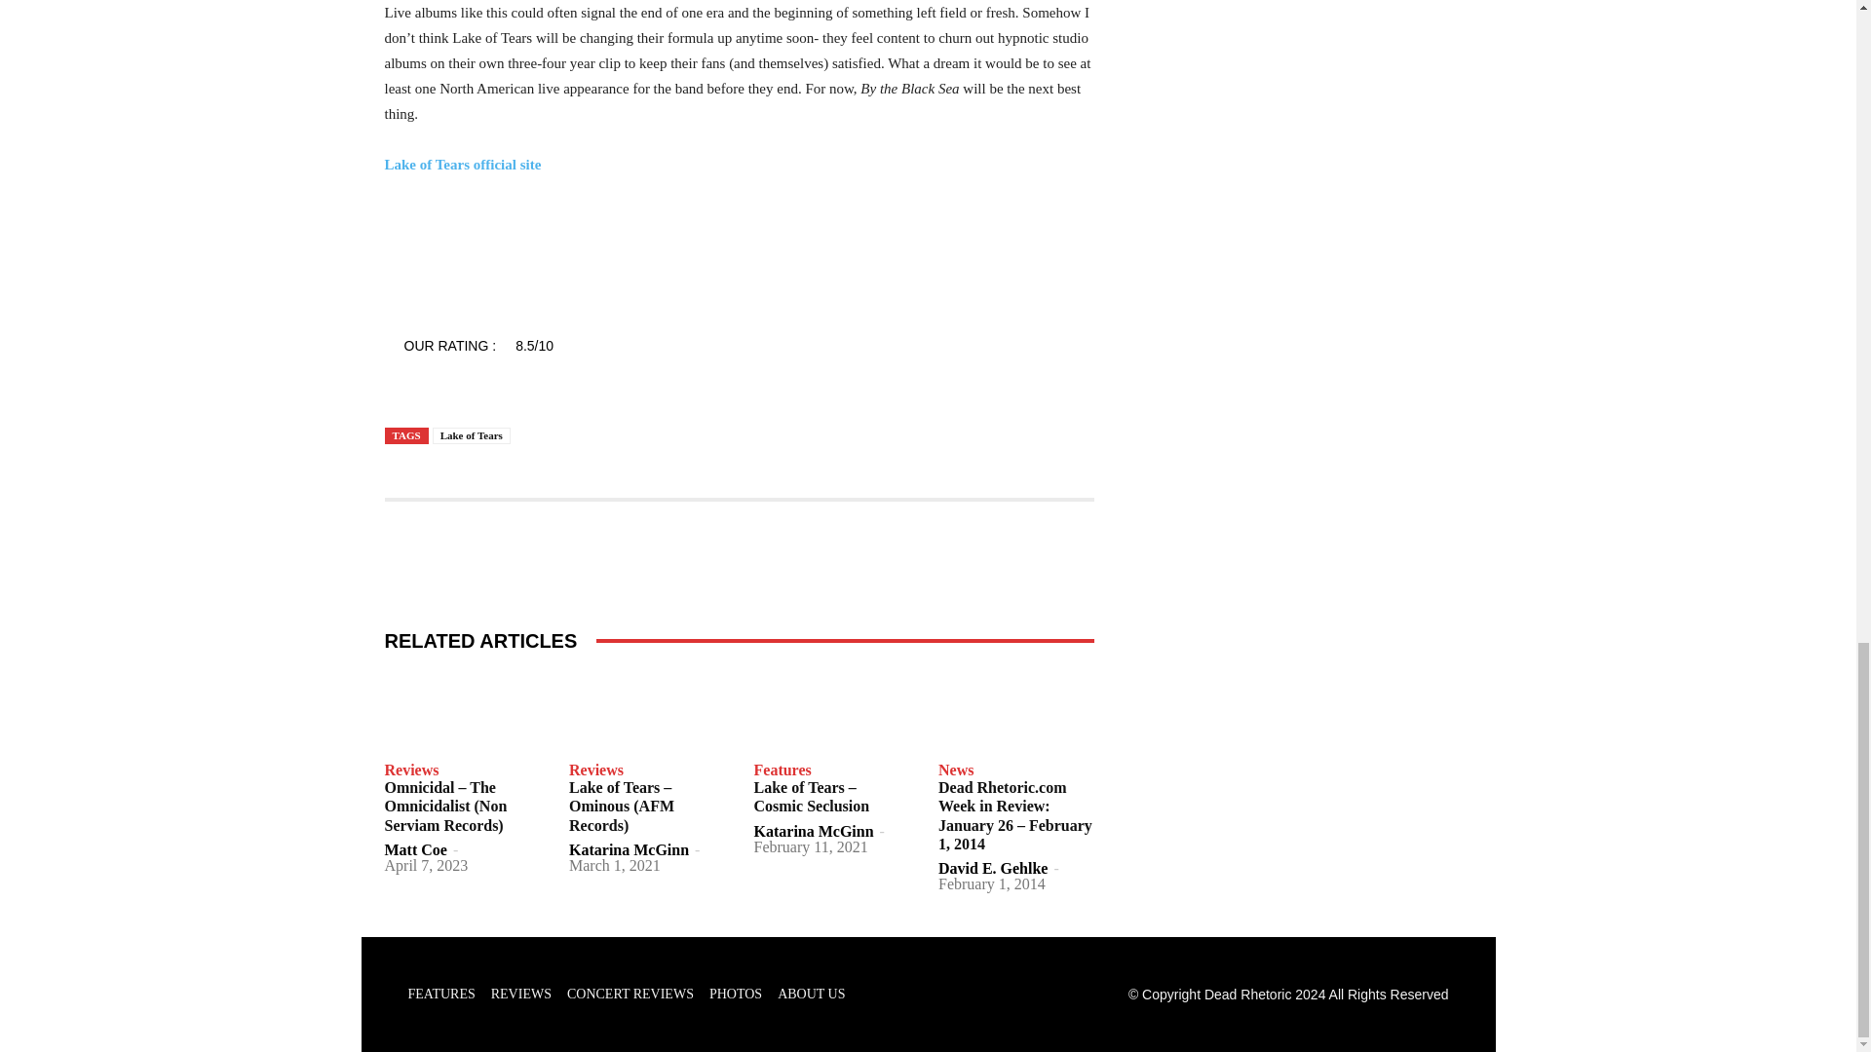  I want to click on Katarina McGinn, so click(628, 849).